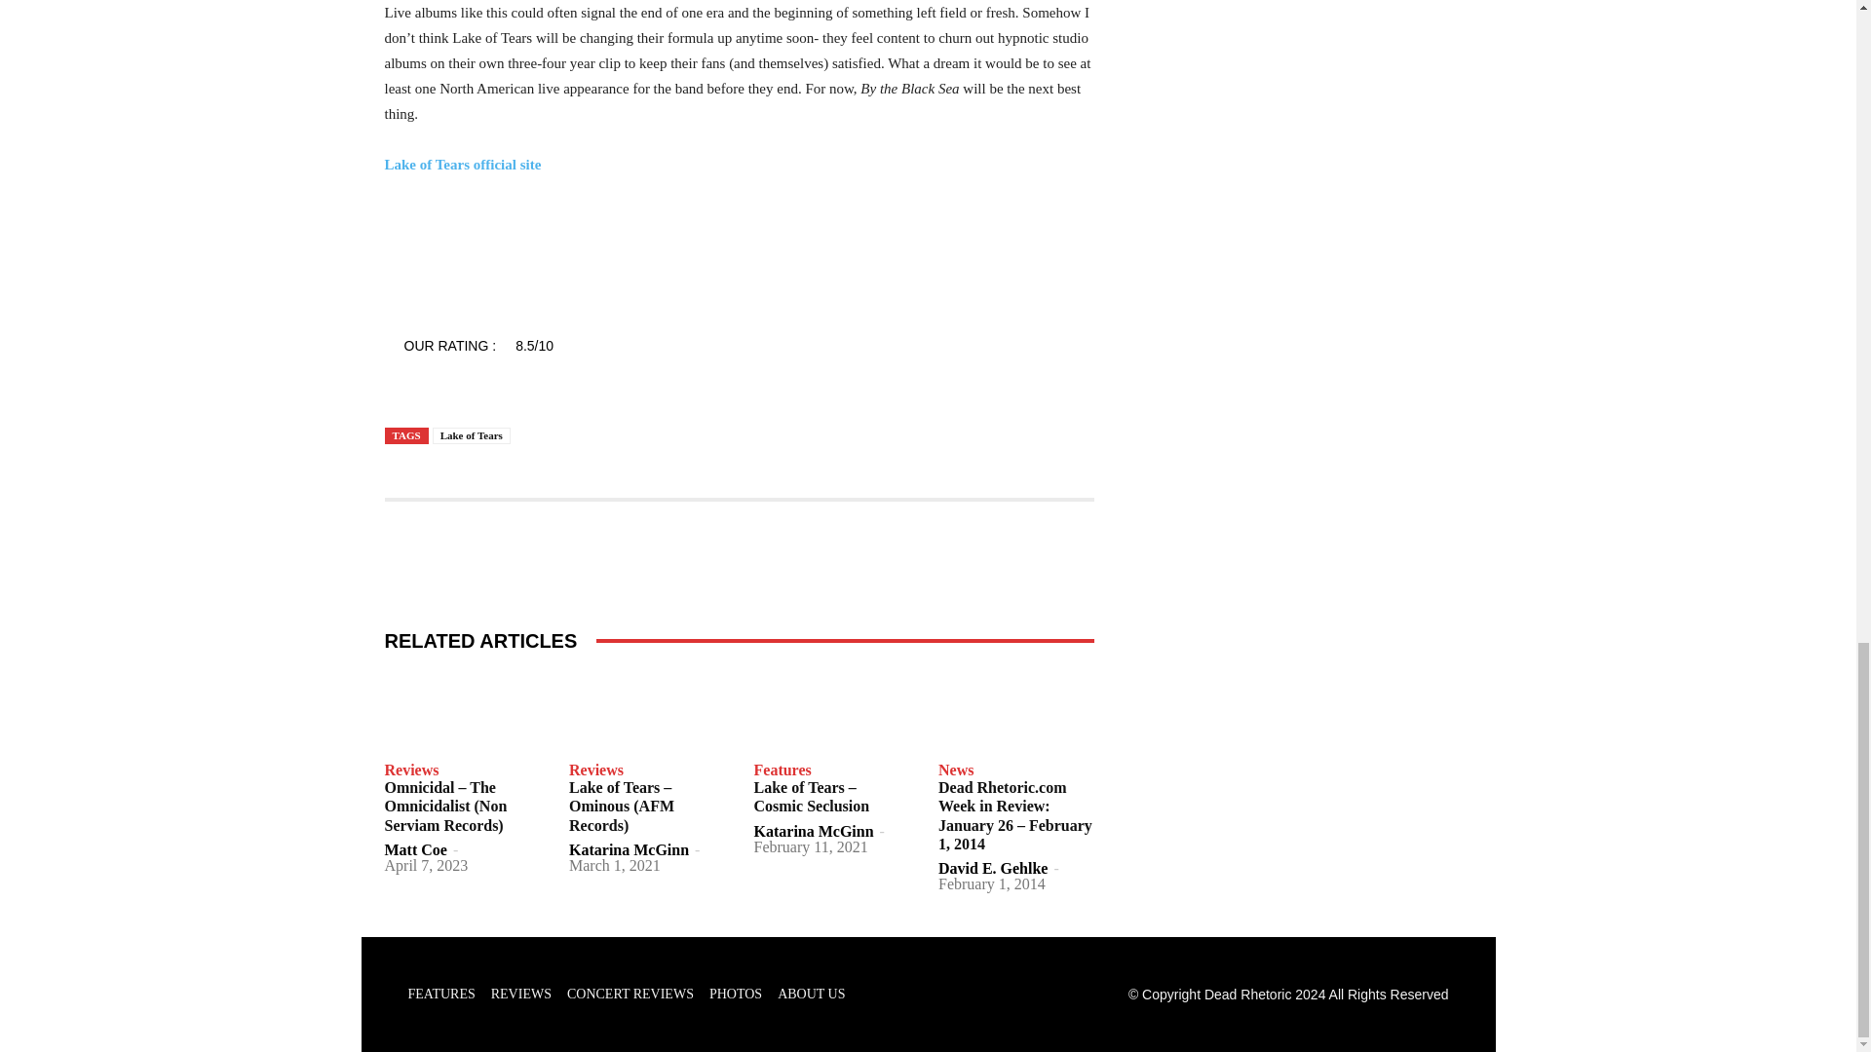  I want to click on Katarina McGinn, so click(628, 849).